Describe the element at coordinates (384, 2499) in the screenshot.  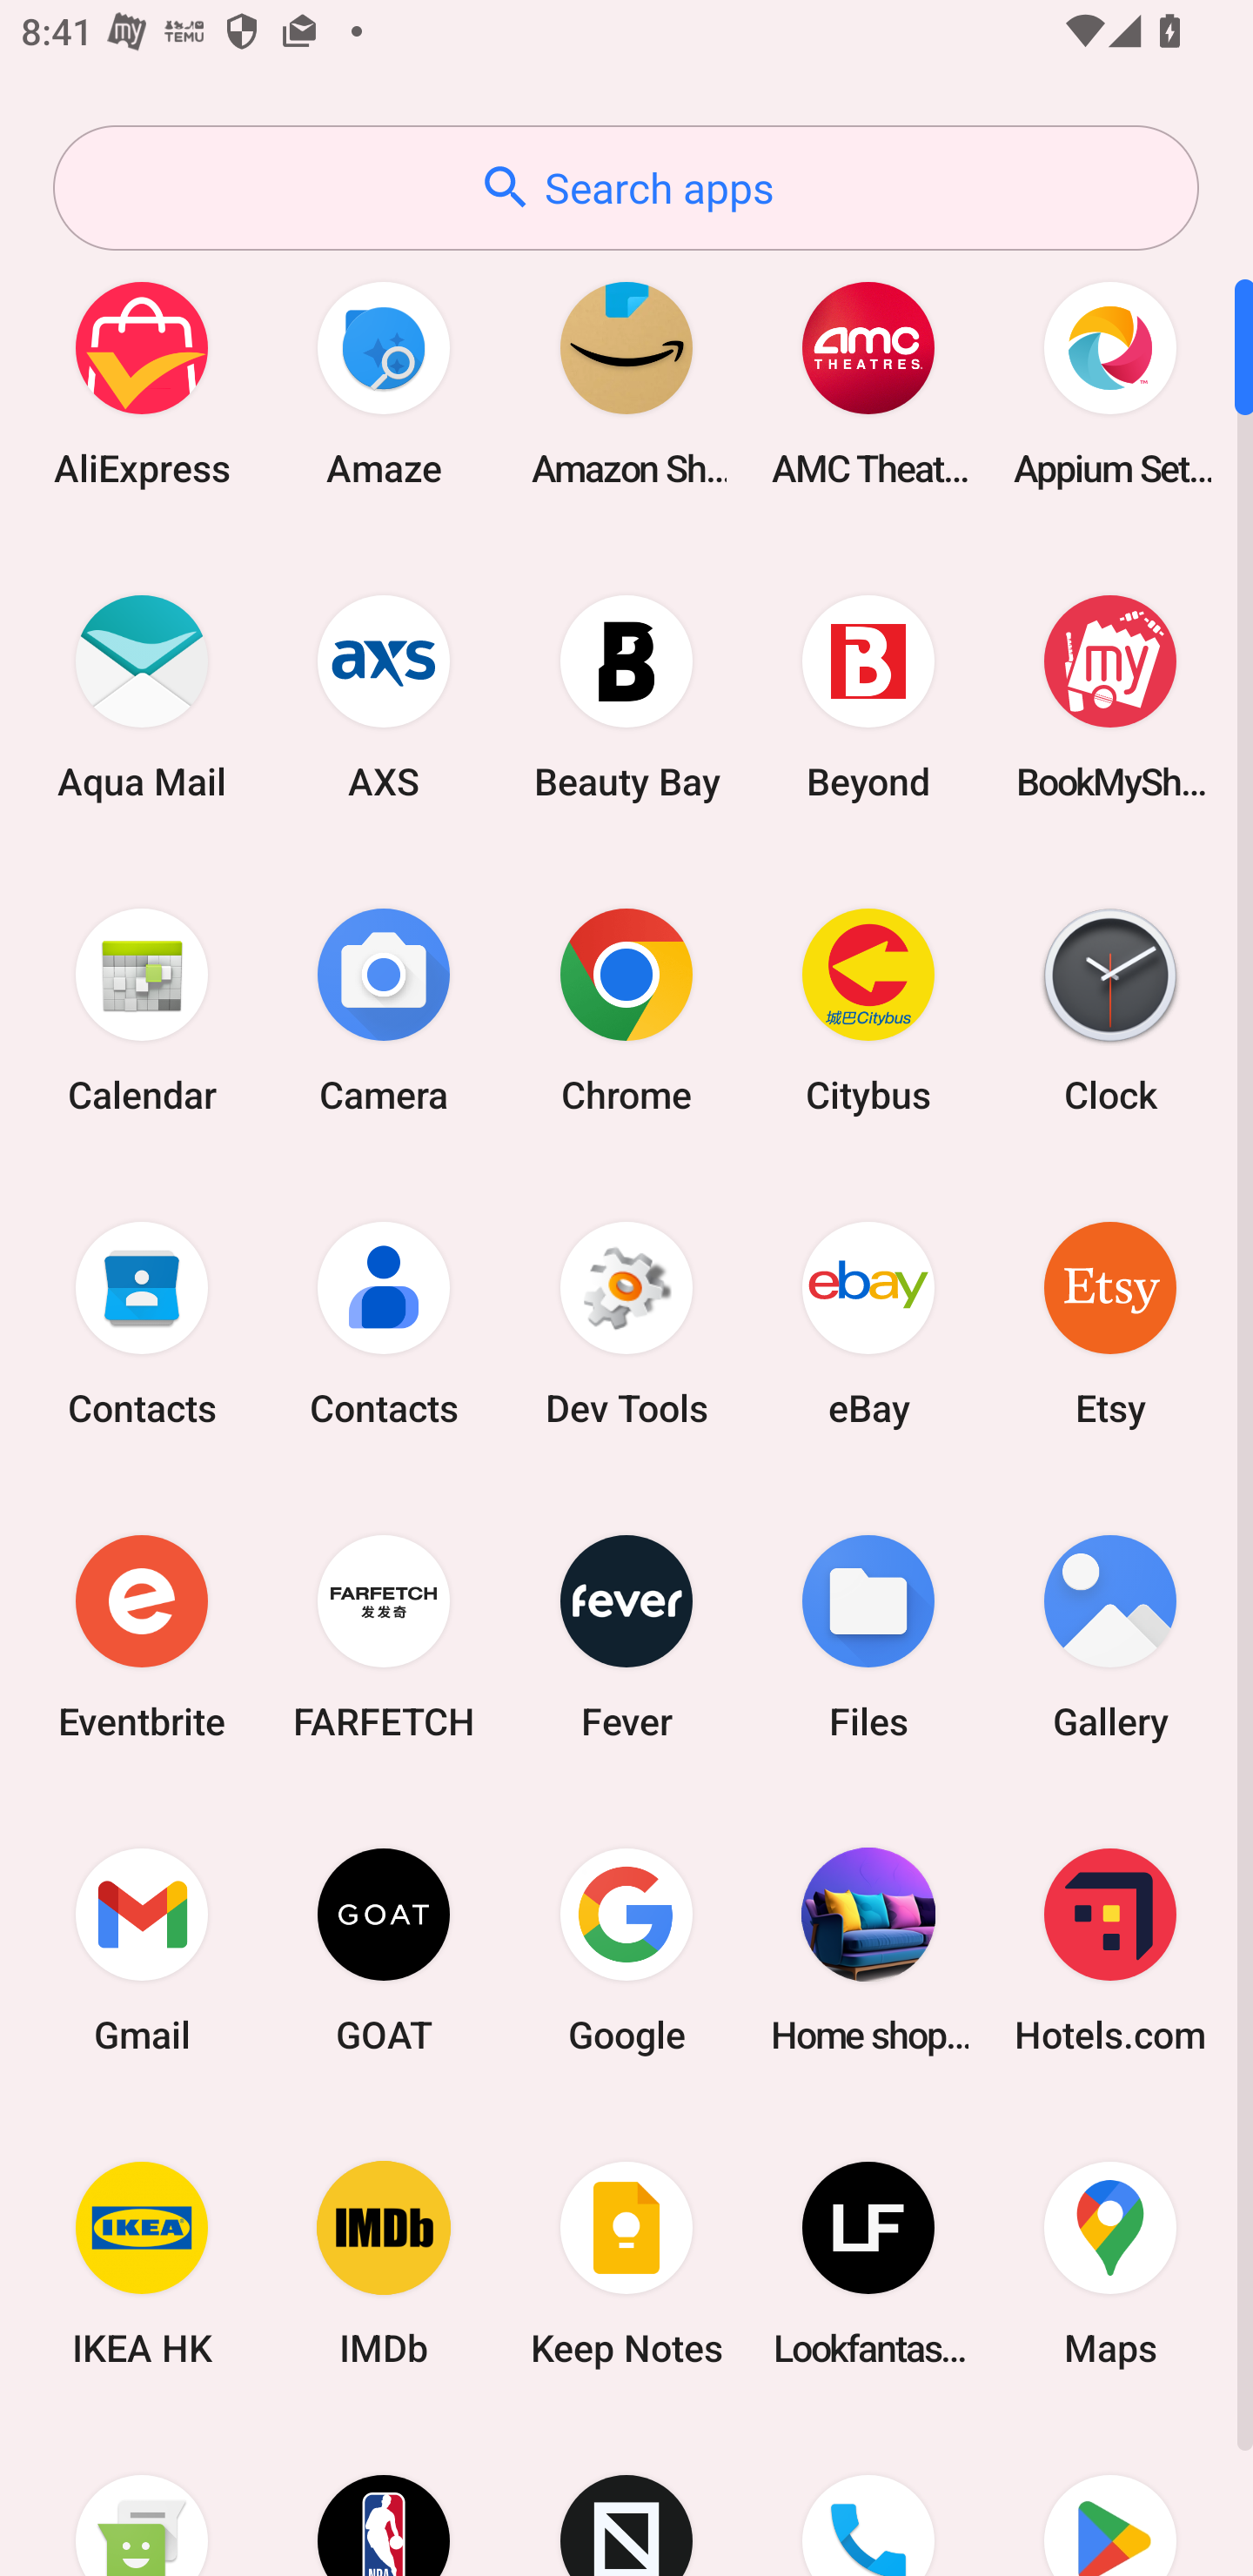
I see `NBA` at that location.